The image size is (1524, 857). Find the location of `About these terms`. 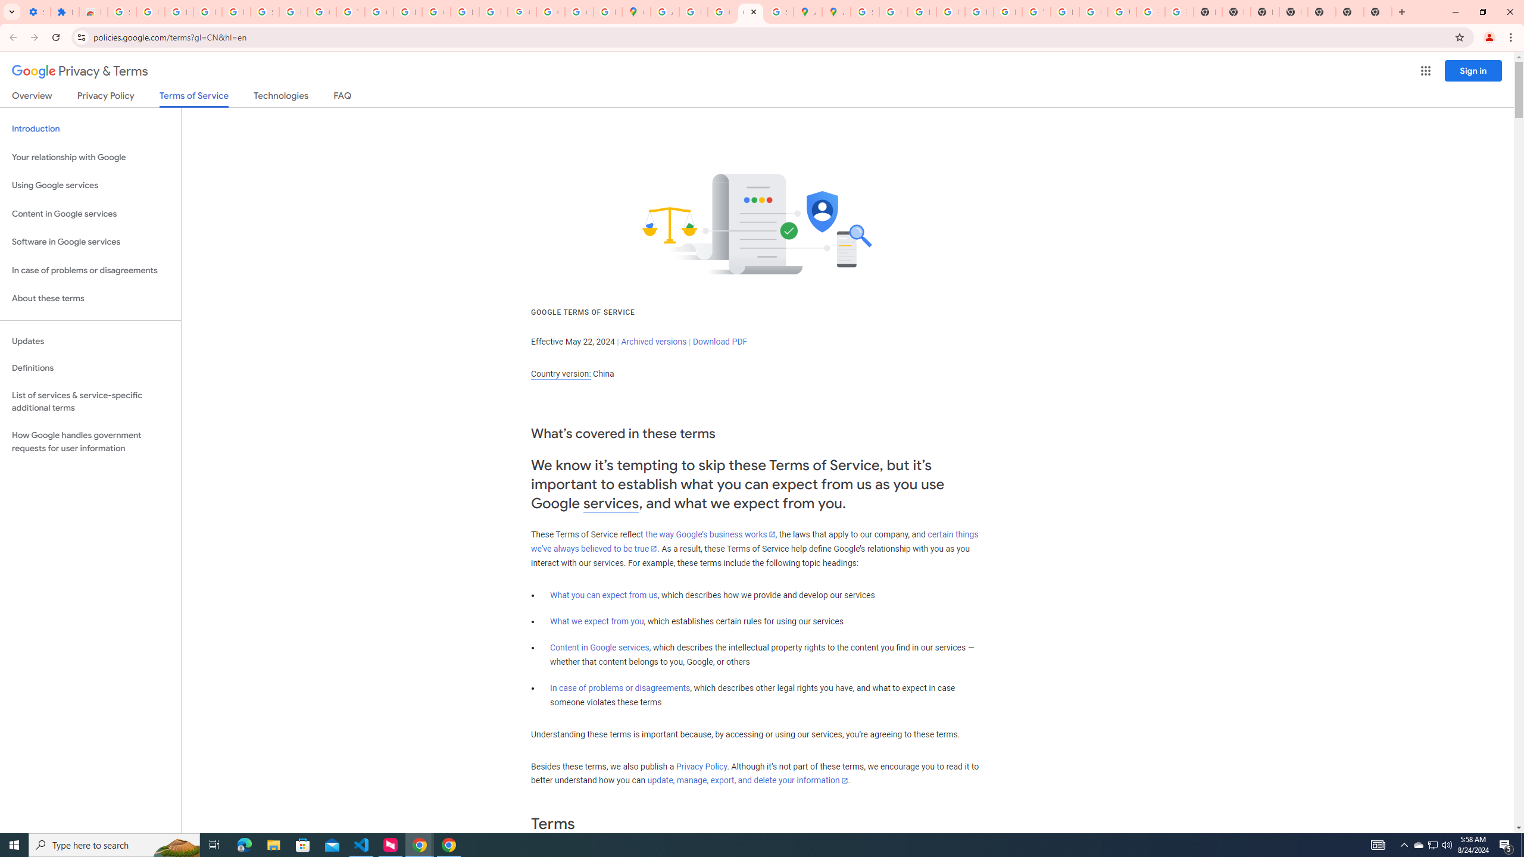

About these terms is located at coordinates (90, 299).